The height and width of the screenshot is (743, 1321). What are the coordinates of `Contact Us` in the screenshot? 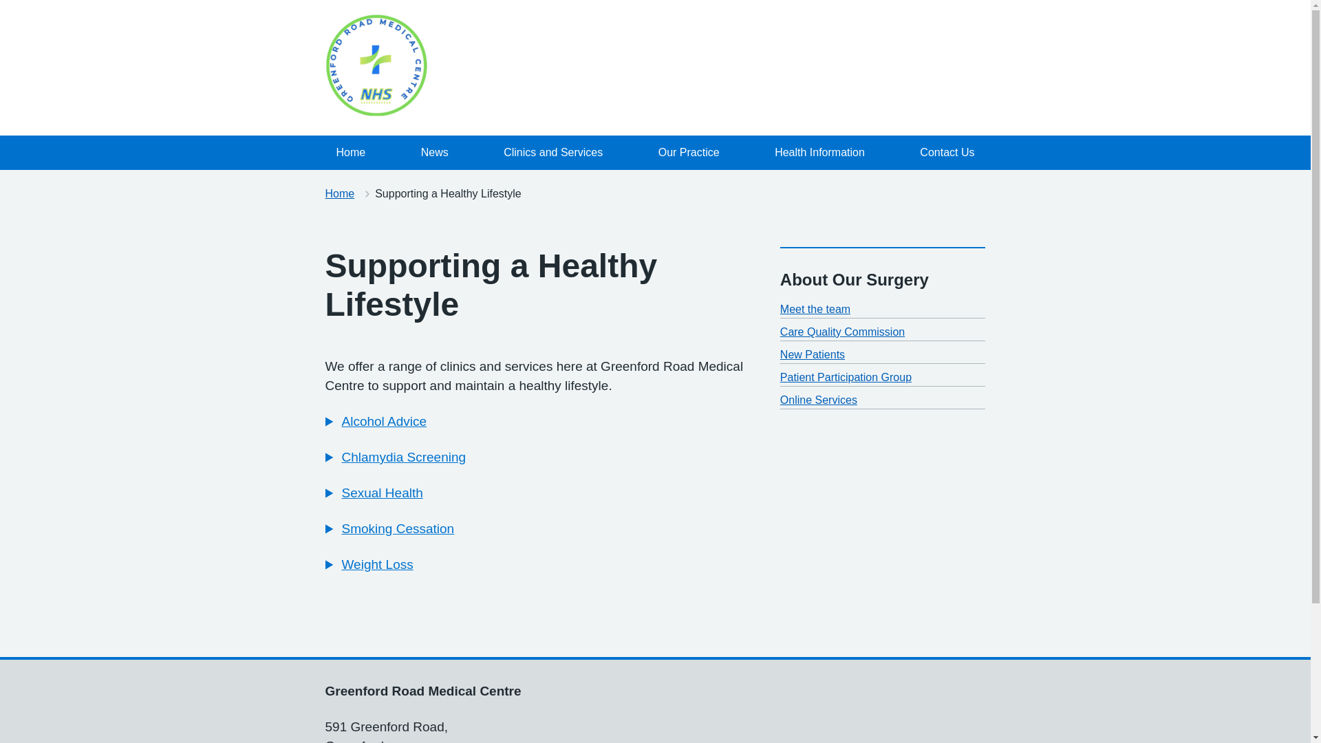 It's located at (947, 153).